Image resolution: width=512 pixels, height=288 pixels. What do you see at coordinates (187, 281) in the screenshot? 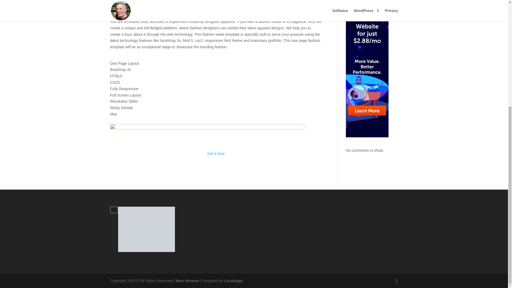
I see `Marc Browne` at bounding box center [187, 281].